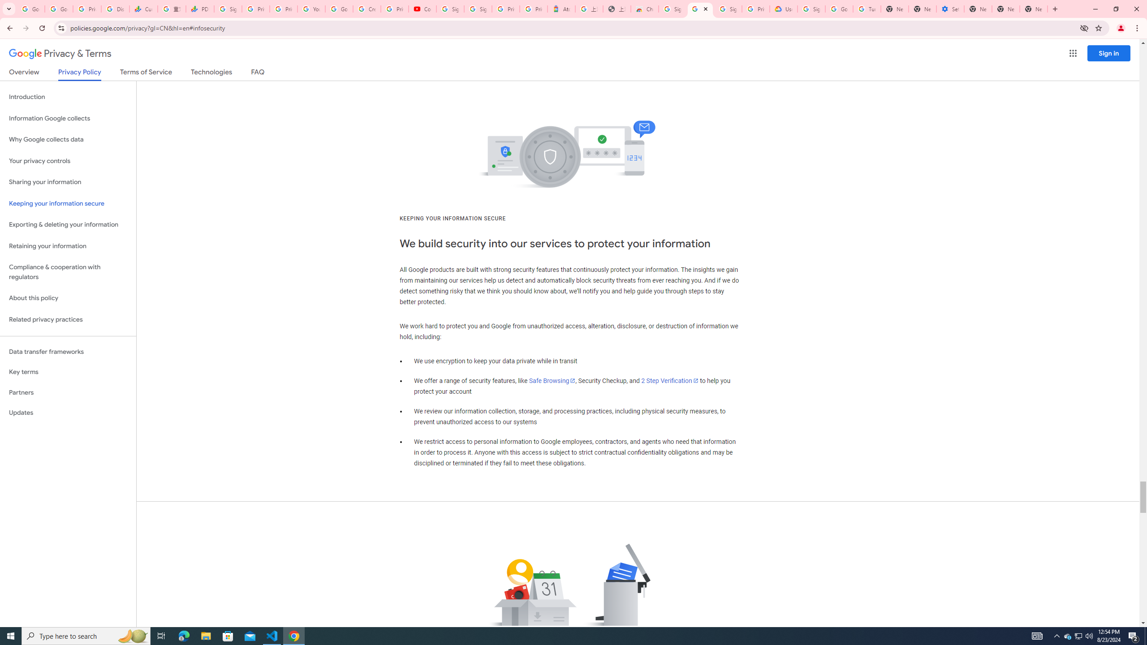 This screenshot has width=1147, height=645. Describe the element at coordinates (478, 9) in the screenshot. I see `Sign in - Google Accounts` at that location.